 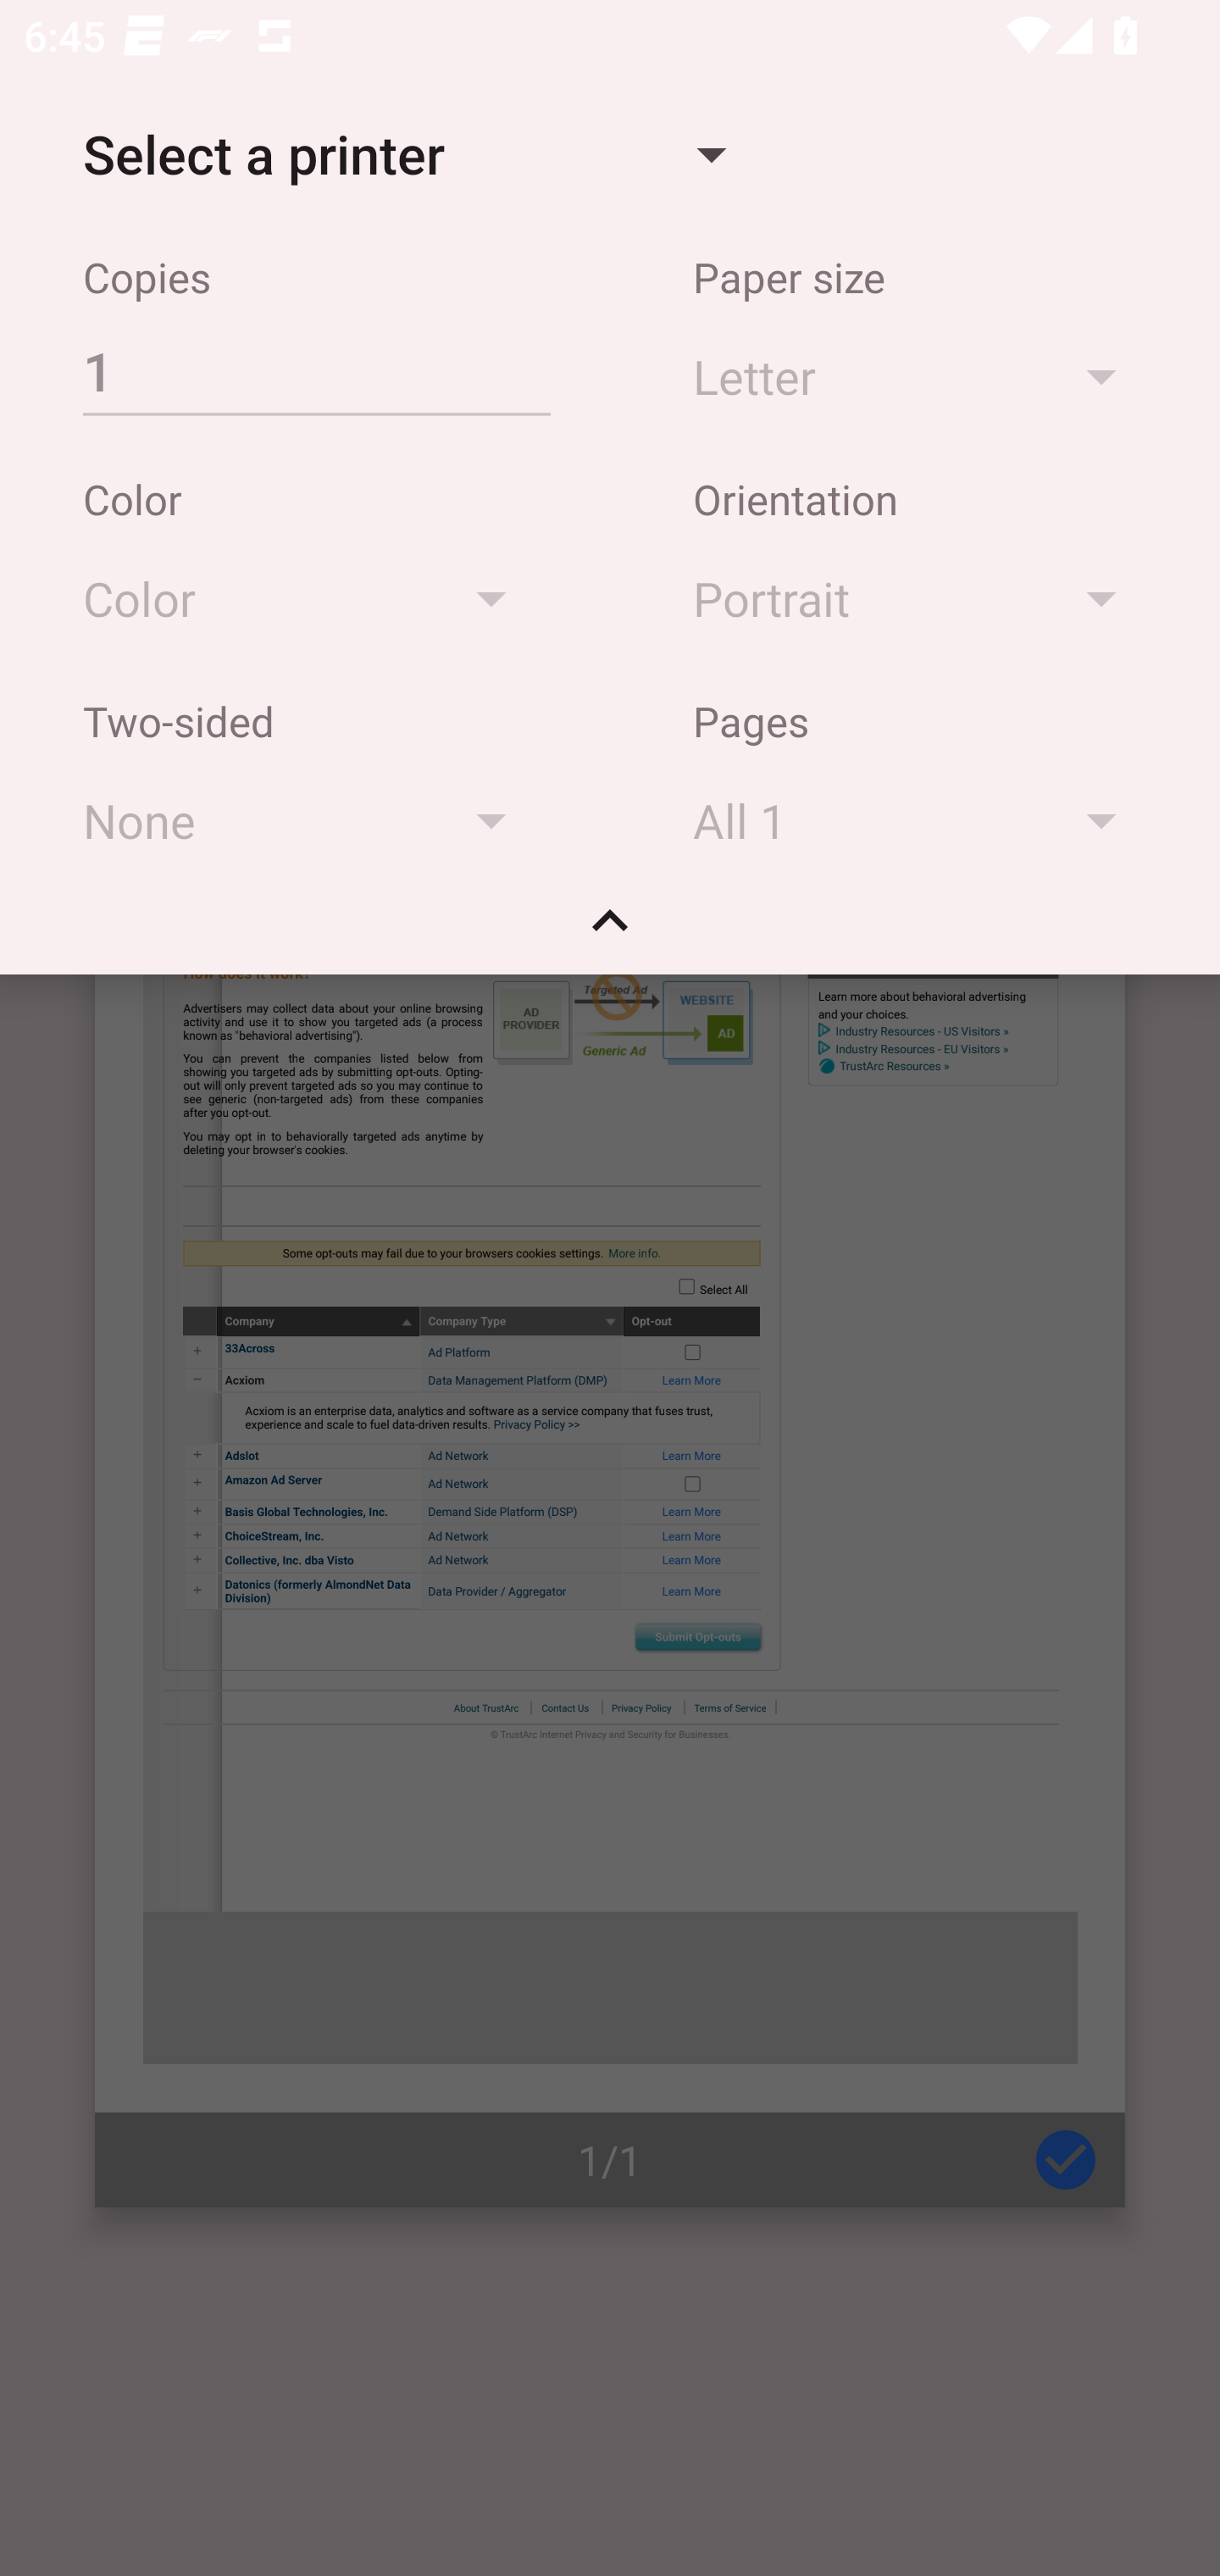 What do you see at coordinates (310, 820) in the screenshot?
I see `None` at bounding box center [310, 820].